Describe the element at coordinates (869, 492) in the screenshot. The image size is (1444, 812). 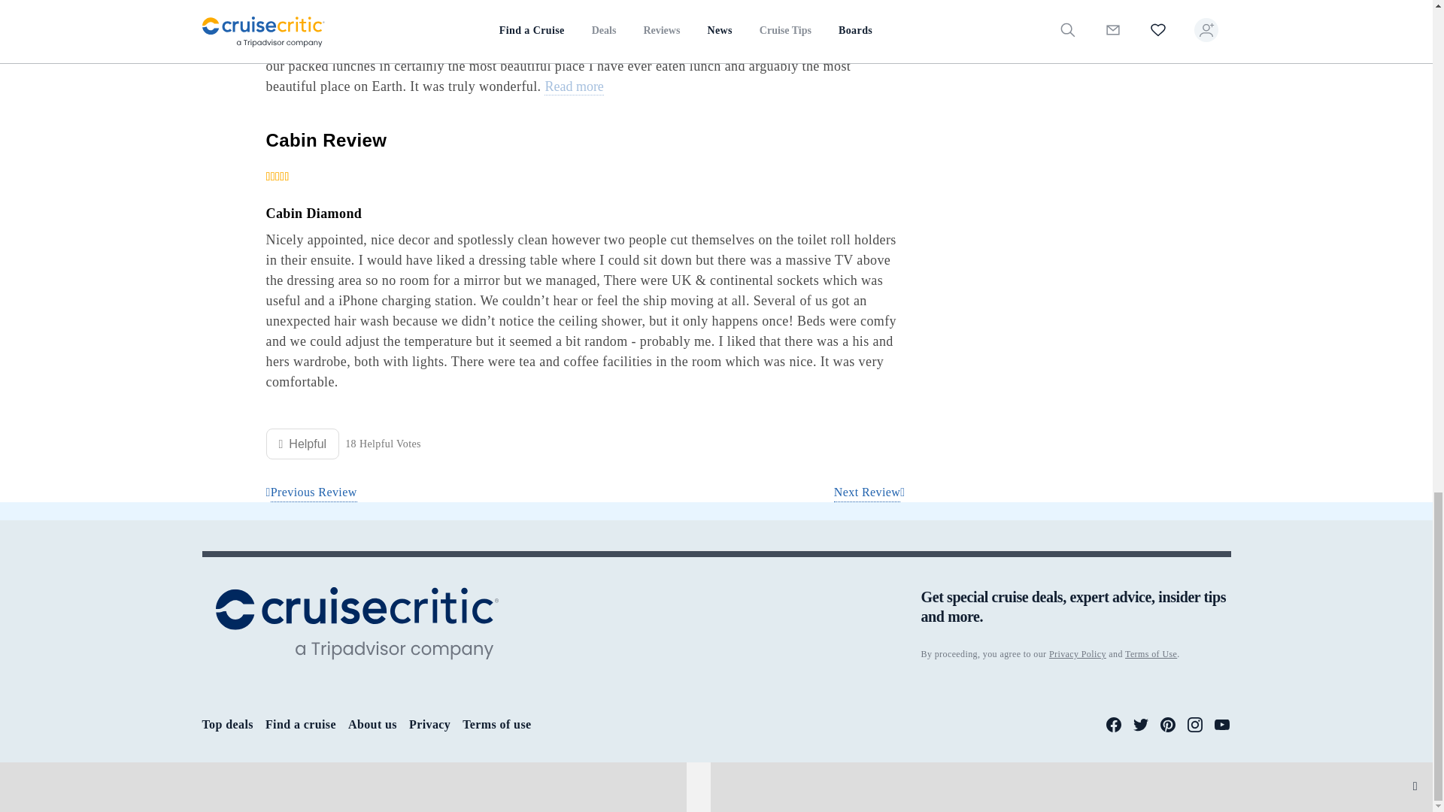
I see `Next Review` at that location.